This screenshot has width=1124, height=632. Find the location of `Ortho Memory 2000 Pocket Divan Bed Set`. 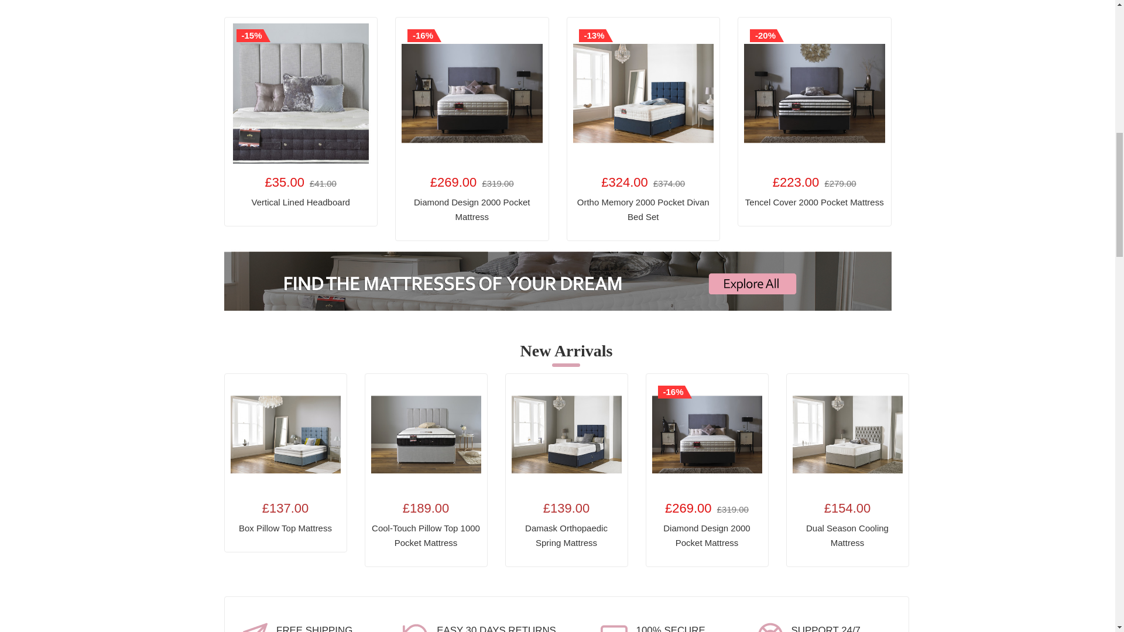

Ortho Memory 2000 Pocket Divan Bed Set is located at coordinates (643, 94).